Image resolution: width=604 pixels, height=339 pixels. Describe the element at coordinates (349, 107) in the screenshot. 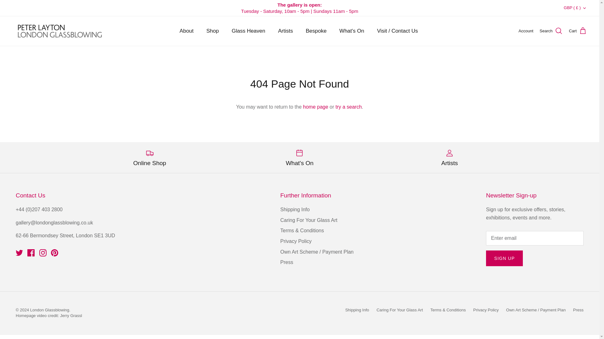

I see `try a search` at that location.